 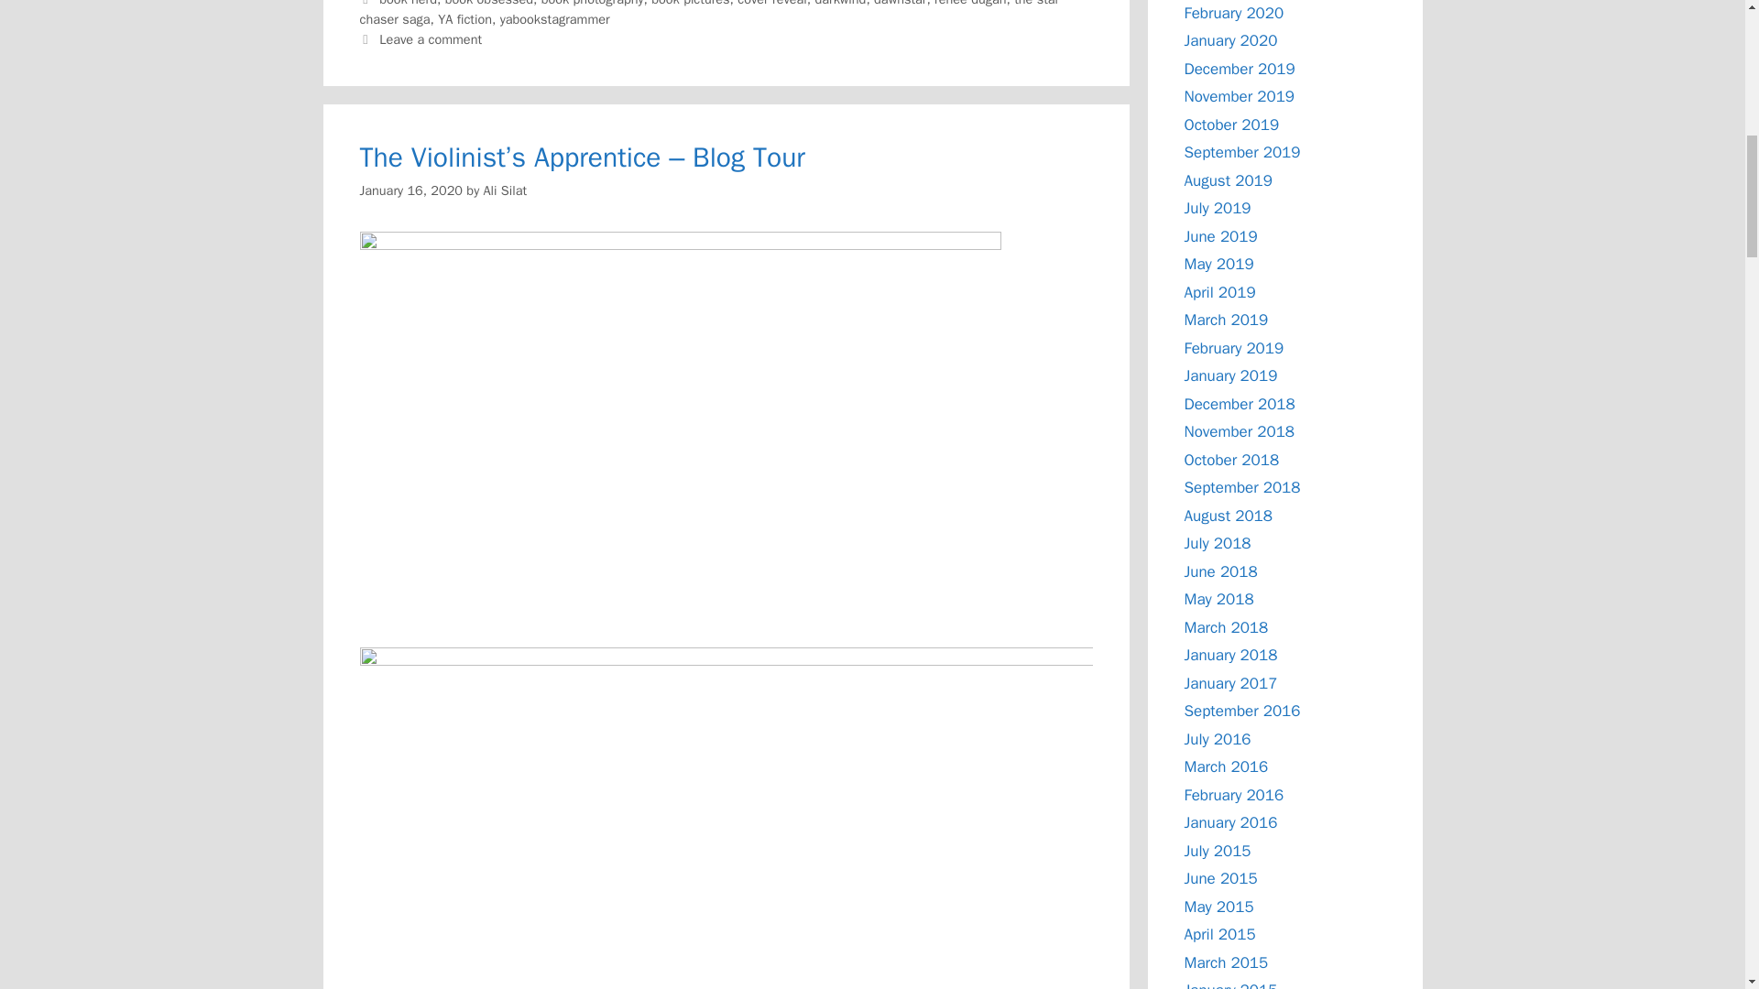 I want to click on renee dugan, so click(x=969, y=4).